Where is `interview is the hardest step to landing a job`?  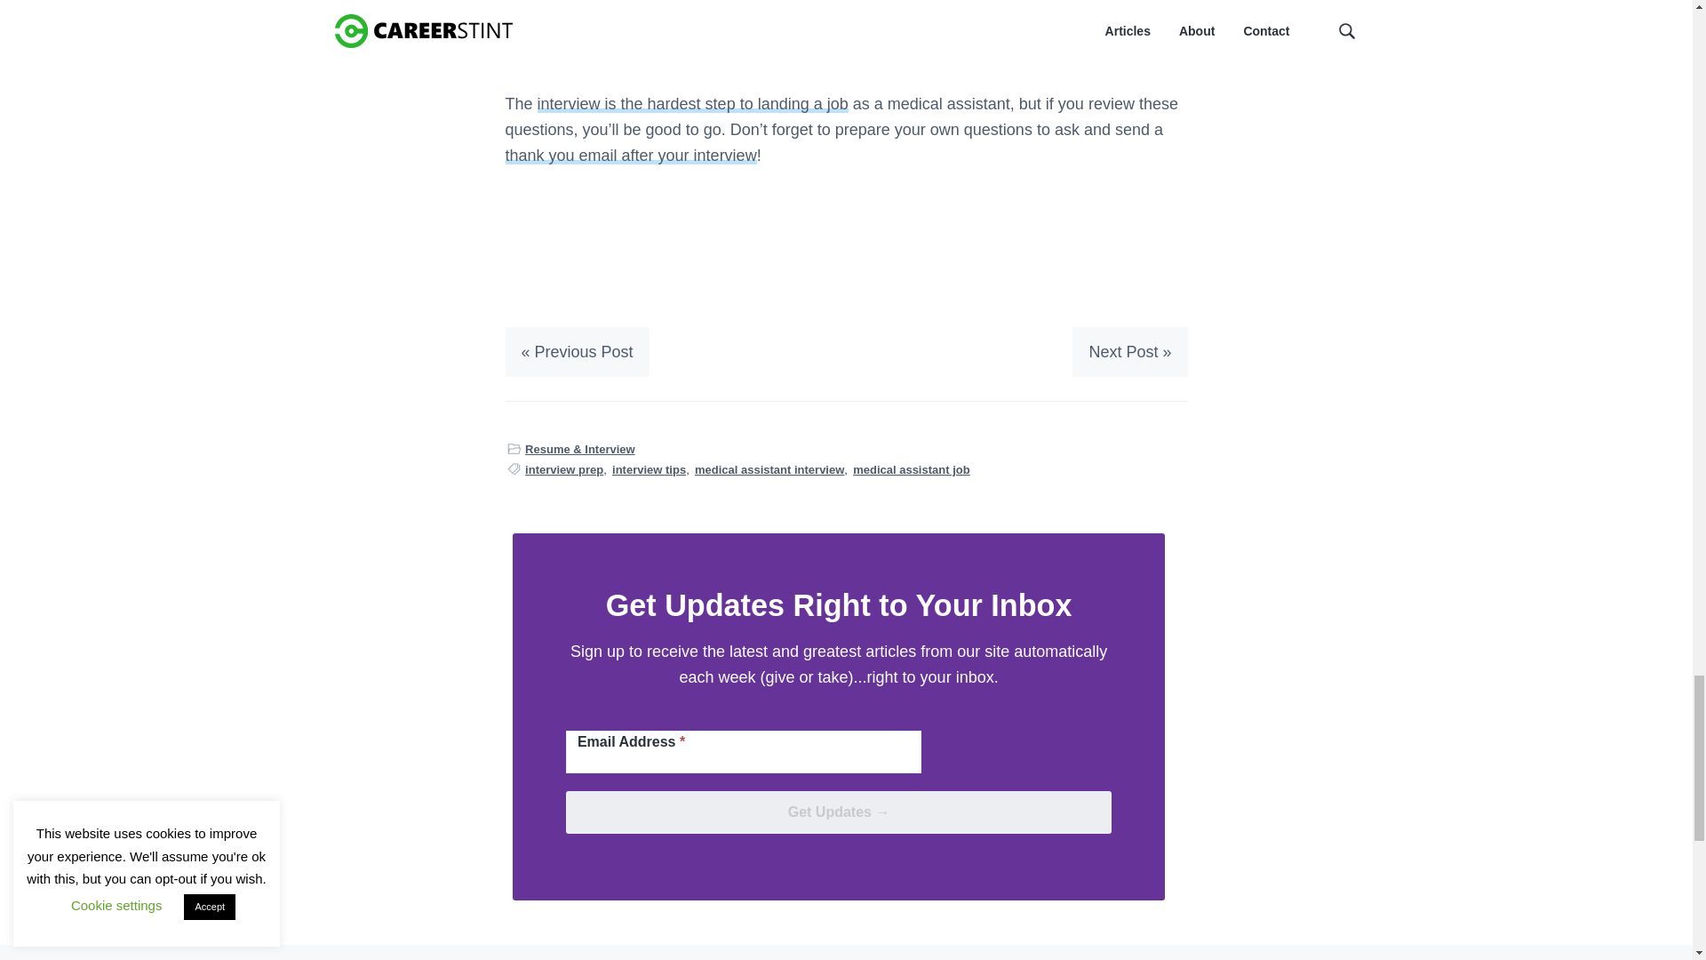
interview is the hardest step to landing a job is located at coordinates (692, 103).